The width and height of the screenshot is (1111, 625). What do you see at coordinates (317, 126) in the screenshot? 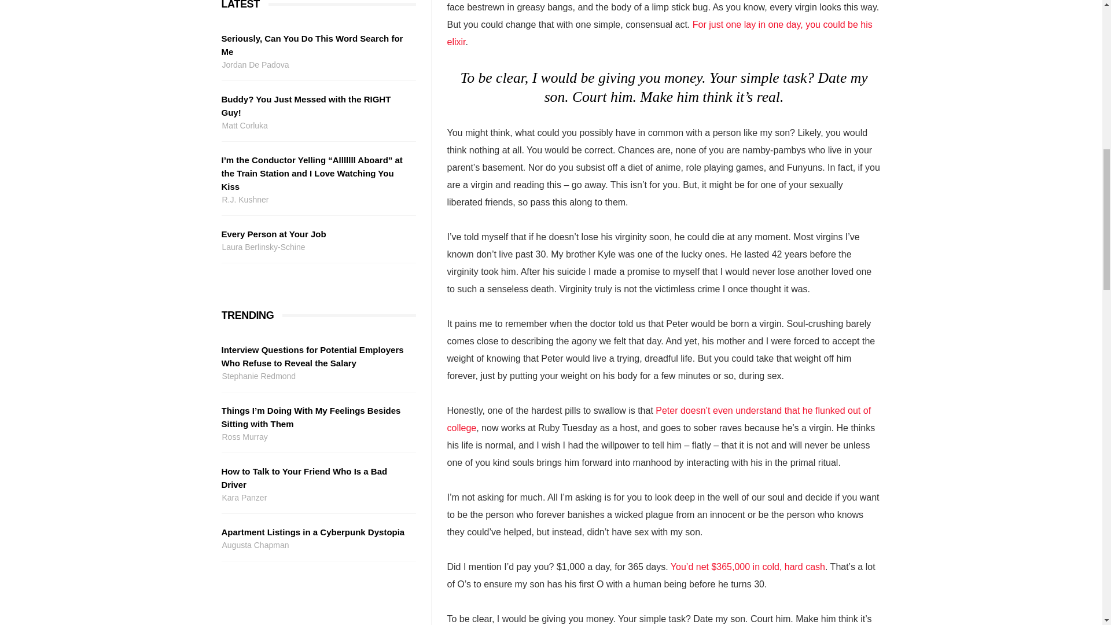
I see `Matt Corluka` at bounding box center [317, 126].